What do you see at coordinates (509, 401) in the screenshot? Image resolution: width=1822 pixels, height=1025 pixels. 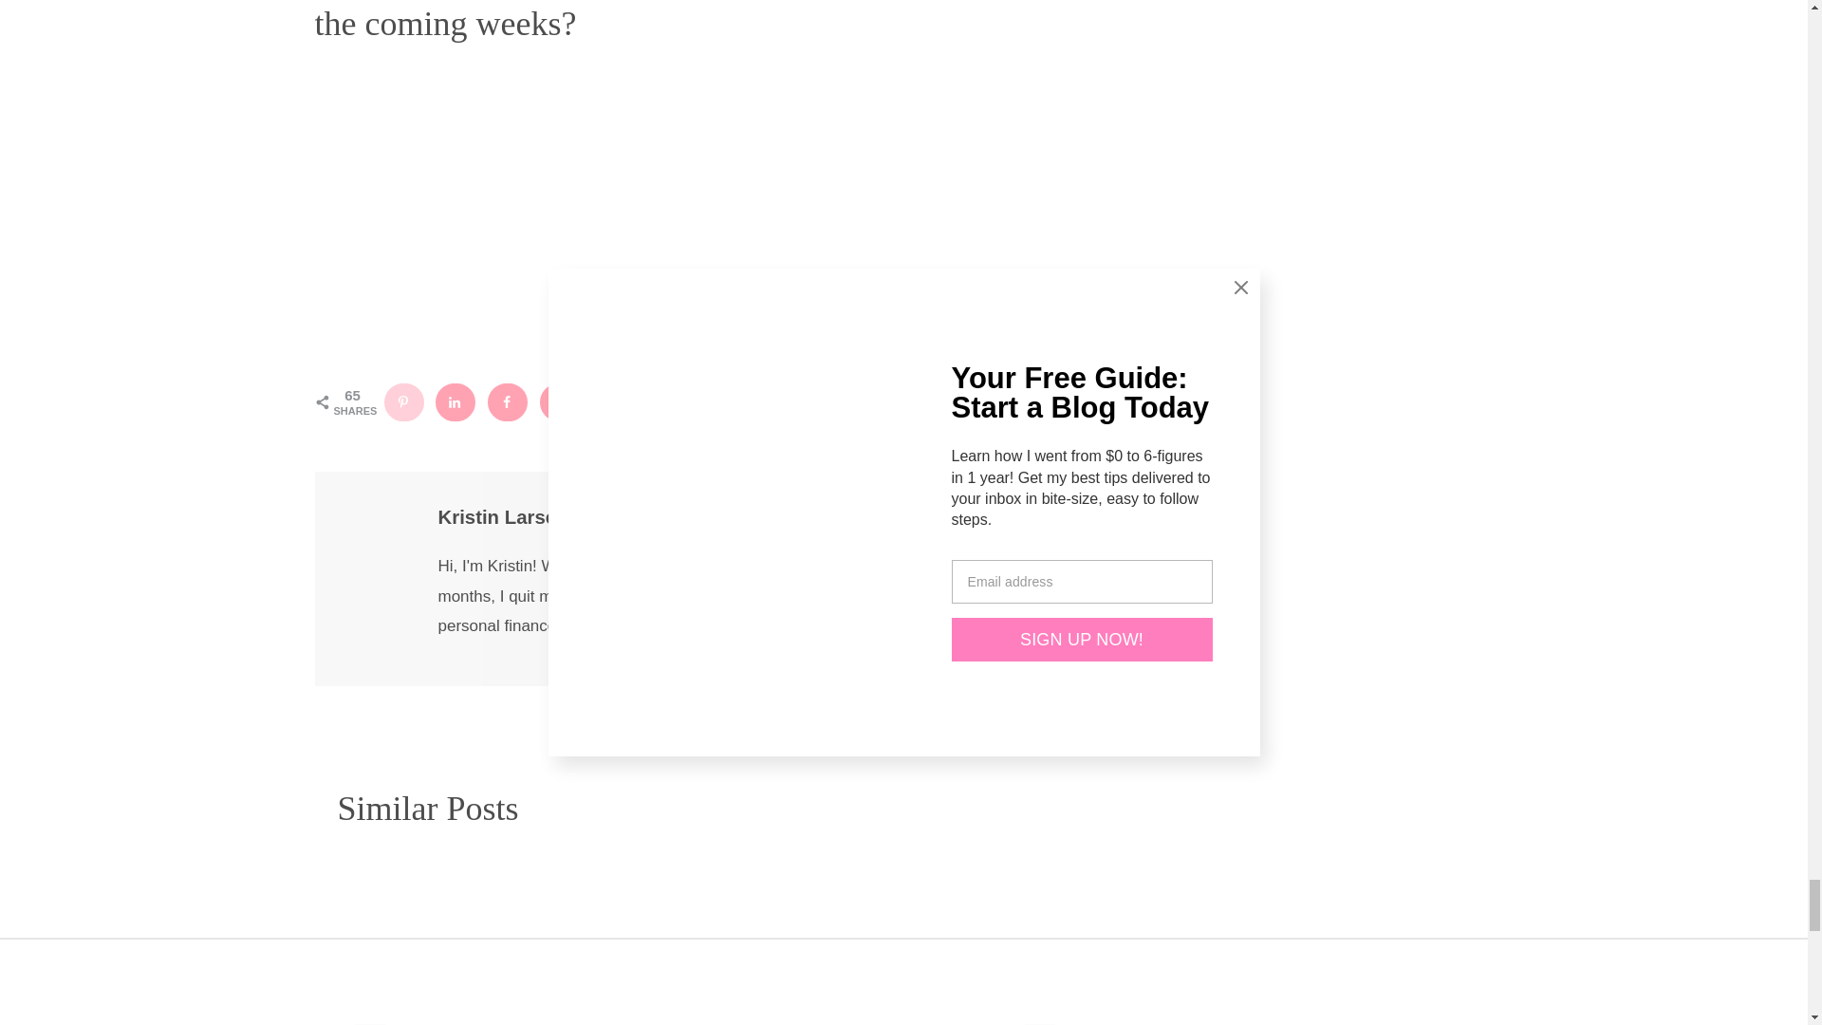 I see `Share on Facebook` at bounding box center [509, 401].